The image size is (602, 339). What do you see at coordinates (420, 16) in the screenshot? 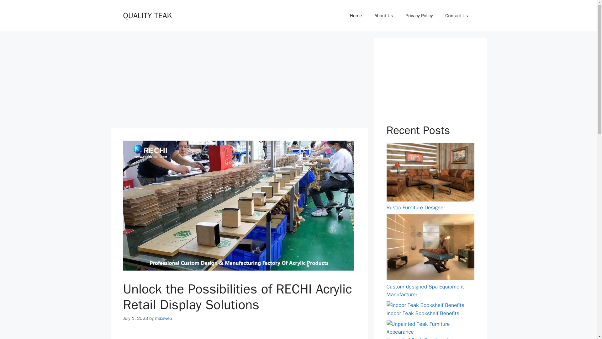
I see `Privacy Policy` at bounding box center [420, 16].